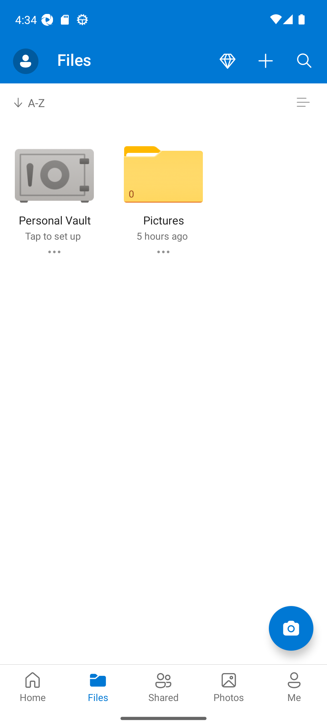 This screenshot has width=327, height=728. Describe the element at coordinates (227, 61) in the screenshot. I see `Premium button` at that location.